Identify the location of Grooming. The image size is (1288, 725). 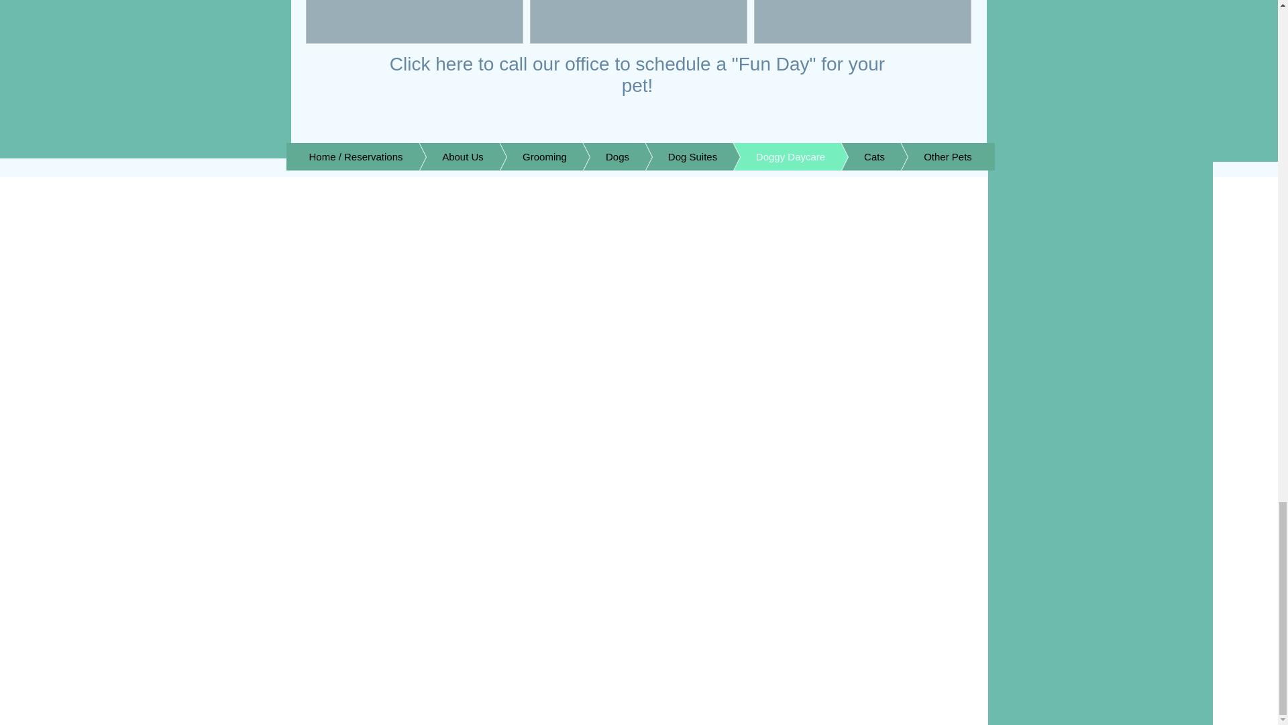
(525, 156).